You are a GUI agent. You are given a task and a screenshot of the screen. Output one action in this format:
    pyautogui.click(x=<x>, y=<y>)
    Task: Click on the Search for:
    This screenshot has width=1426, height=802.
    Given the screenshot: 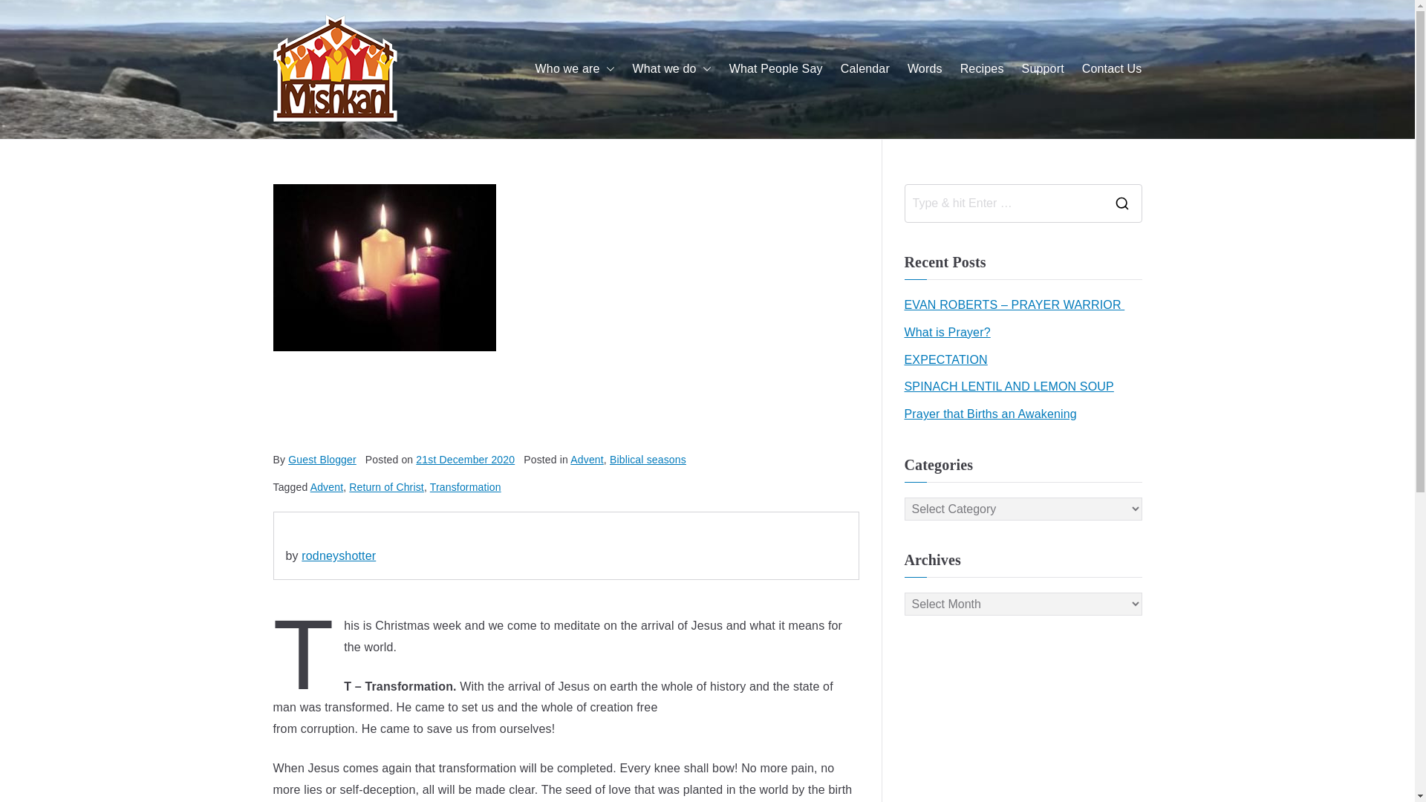 What is the action you would take?
    pyautogui.click(x=1003, y=203)
    